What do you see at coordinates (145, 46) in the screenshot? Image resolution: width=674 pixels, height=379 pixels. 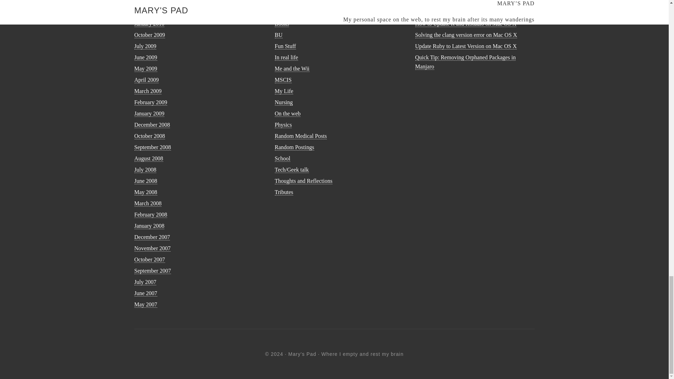 I see `July 2009` at bounding box center [145, 46].